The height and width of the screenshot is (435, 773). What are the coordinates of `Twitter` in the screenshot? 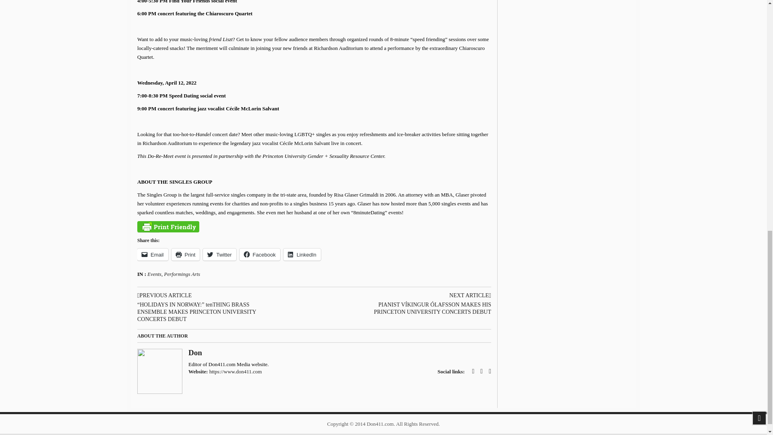 It's located at (219, 254).